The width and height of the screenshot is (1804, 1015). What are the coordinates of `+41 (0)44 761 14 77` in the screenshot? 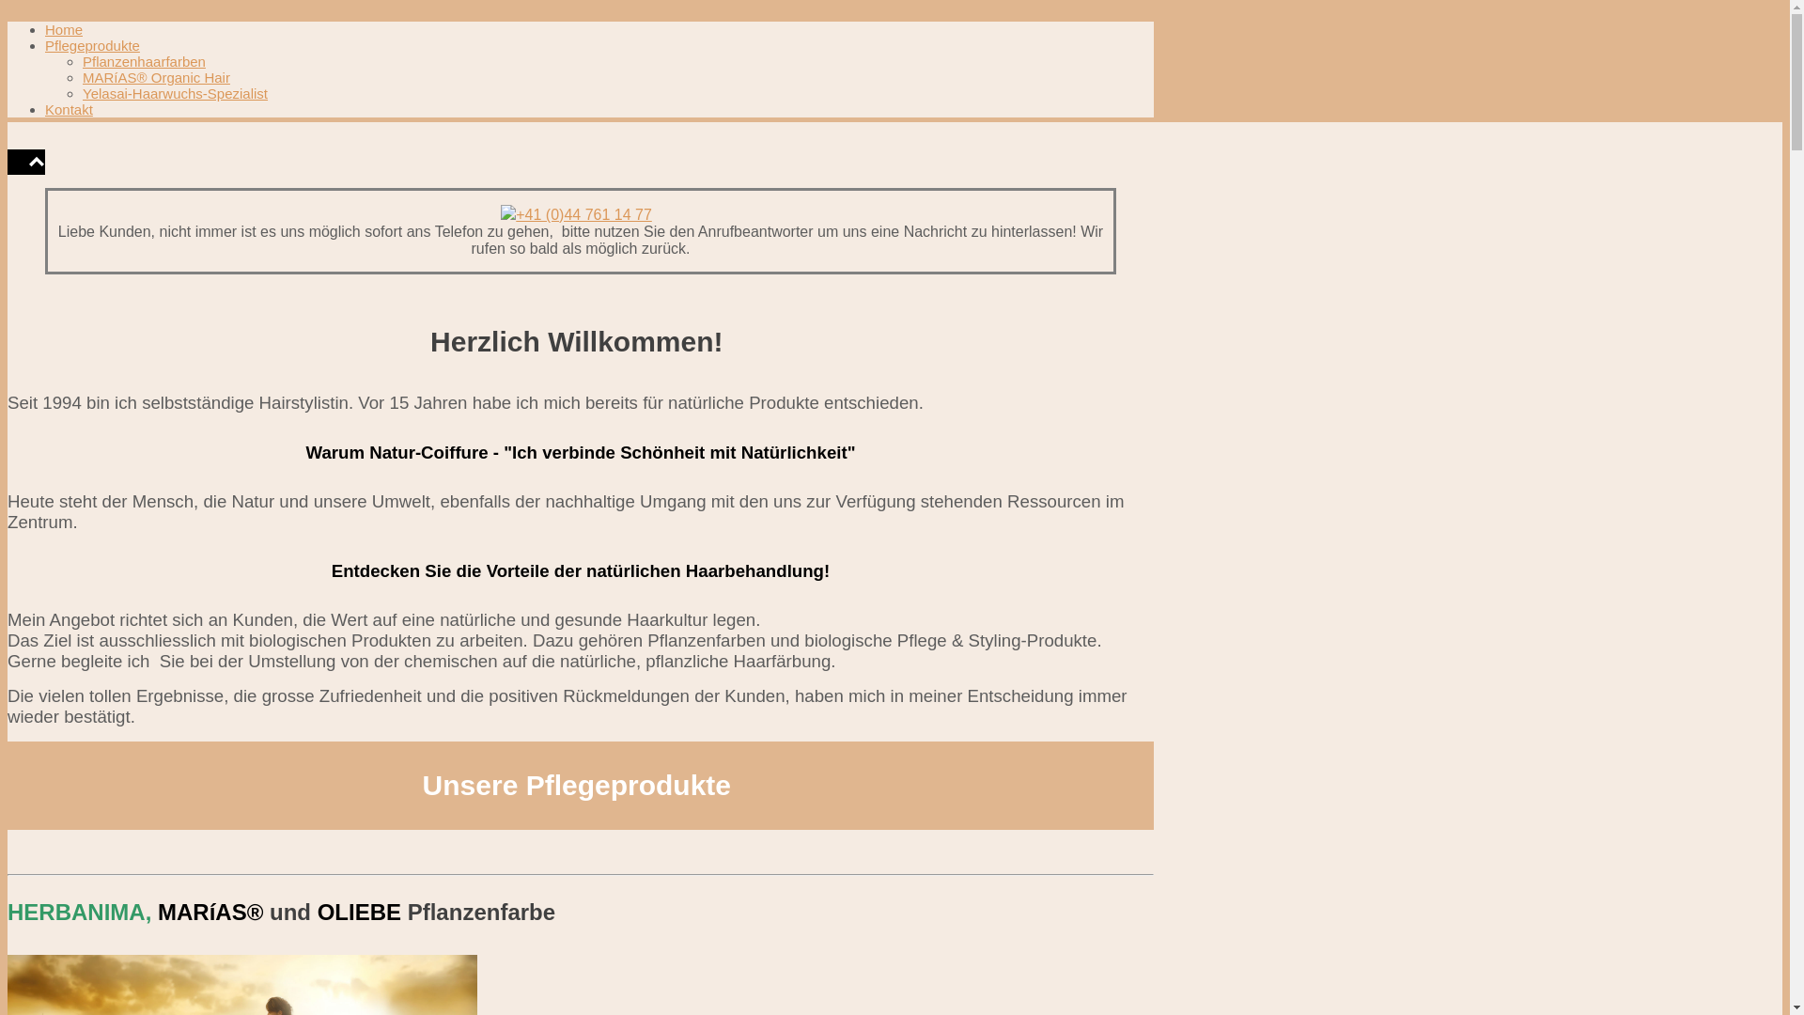 It's located at (584, 214).